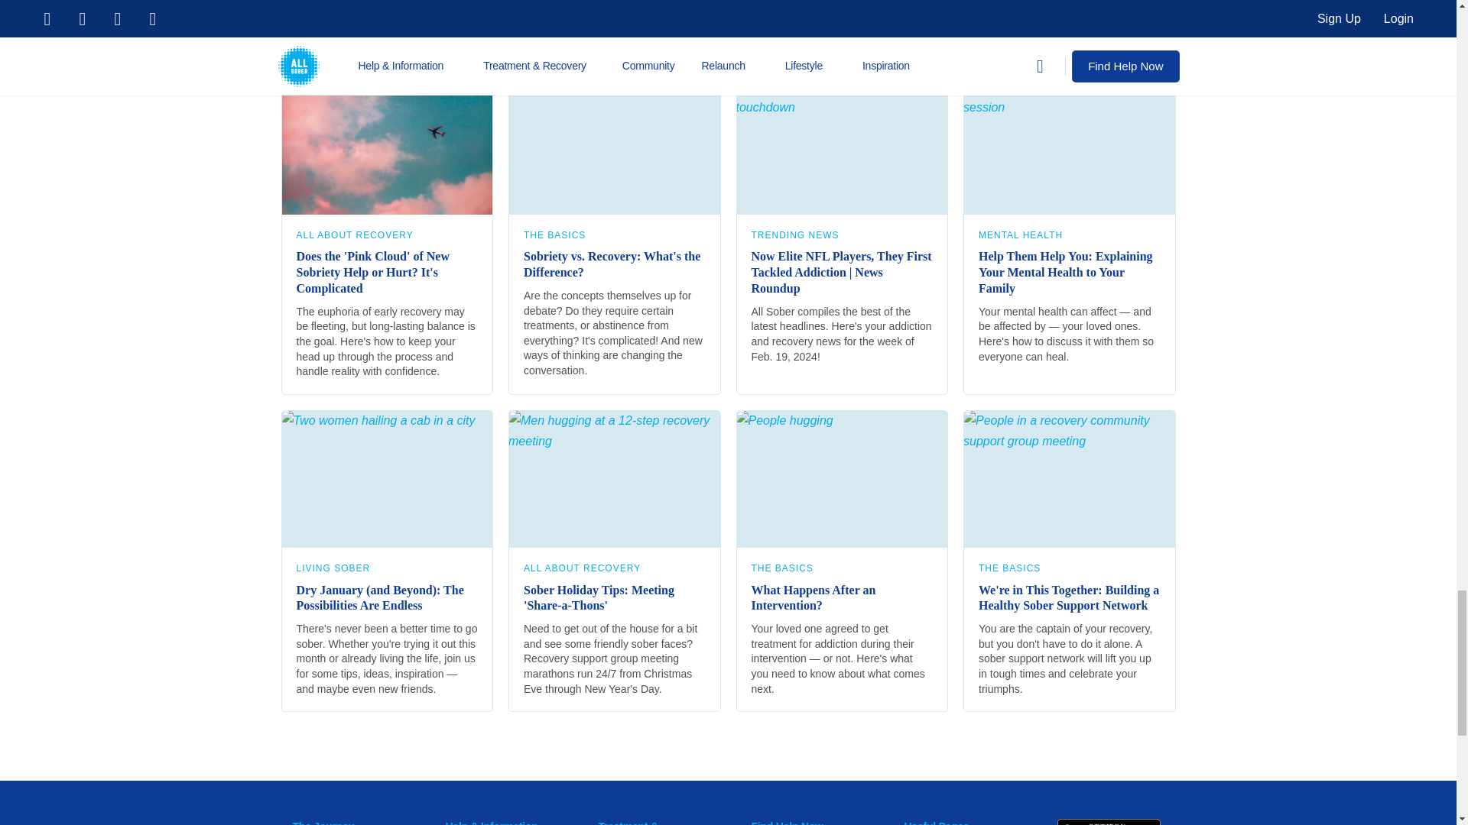 The width and height of the screenshot is (1468, 825). Describe the element at coordinates (614, 478) in the screenshot. I see `A recovery group share-a-thon - All Sober` at that location.